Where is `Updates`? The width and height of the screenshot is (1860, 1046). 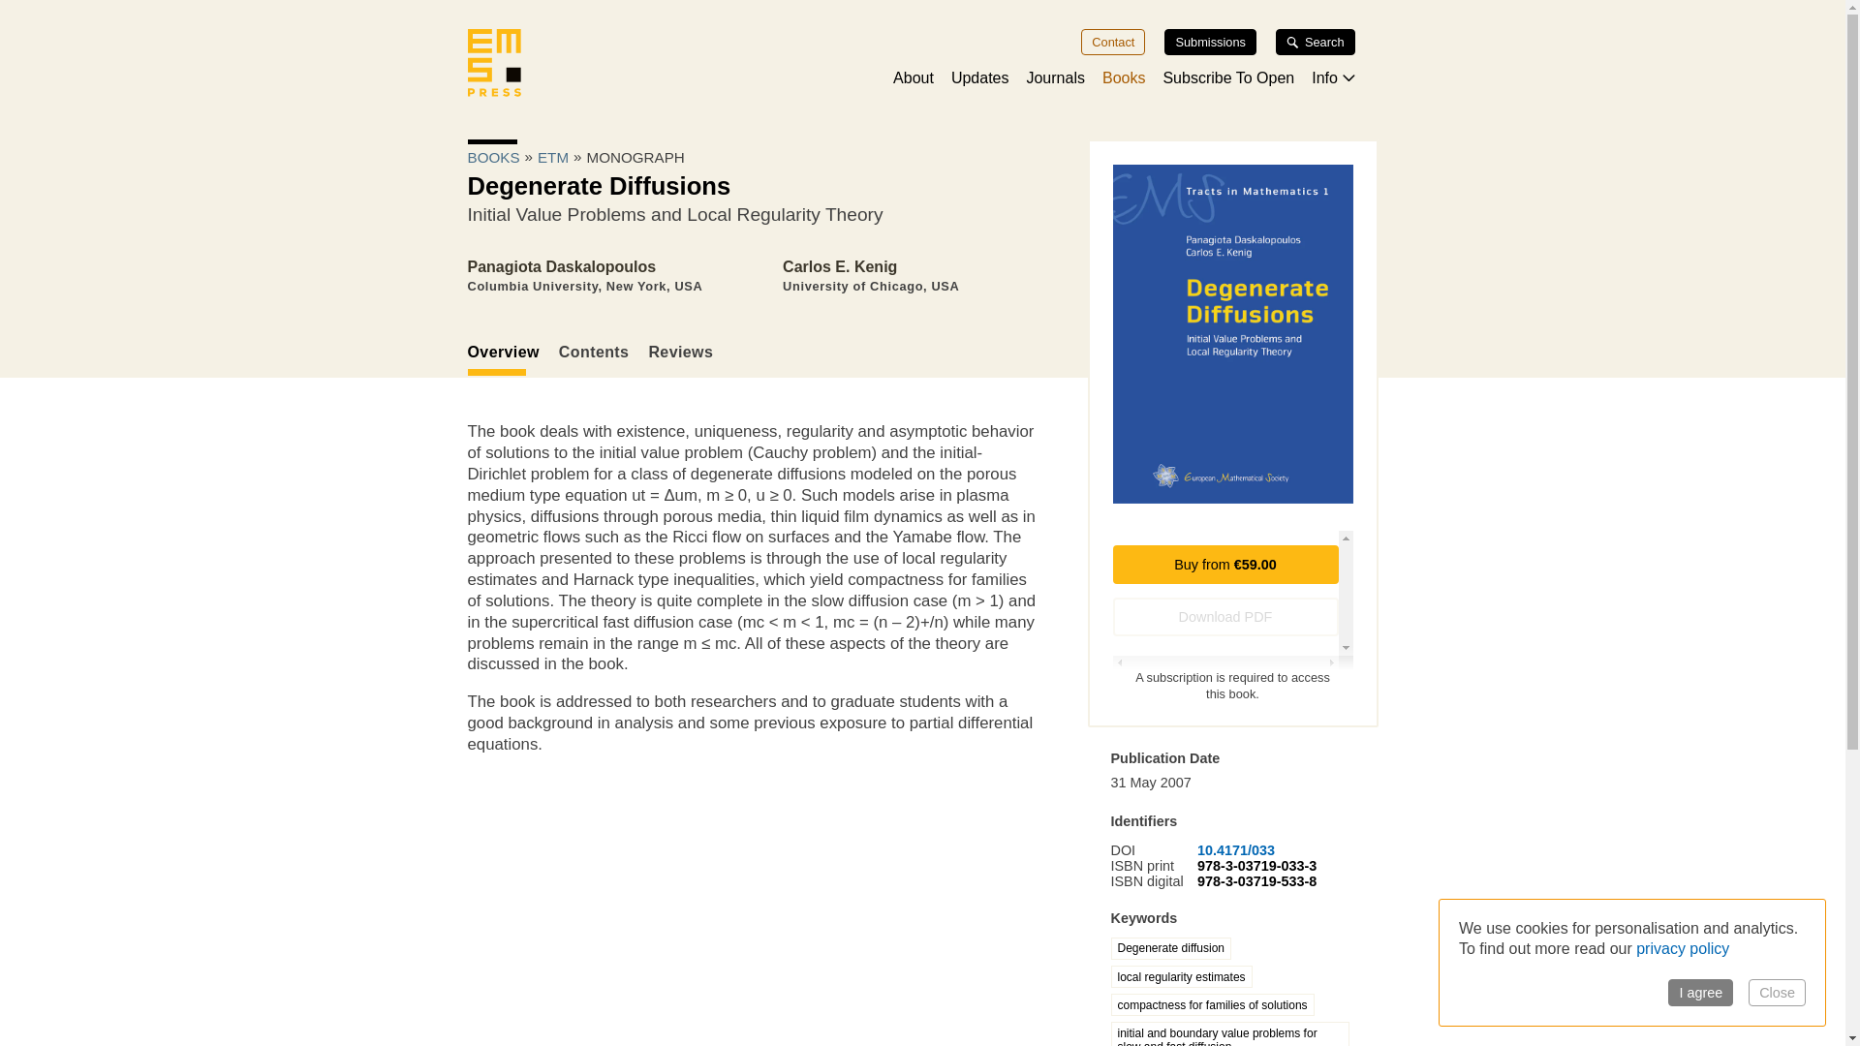
Updates is located at coordinates (980, 77).